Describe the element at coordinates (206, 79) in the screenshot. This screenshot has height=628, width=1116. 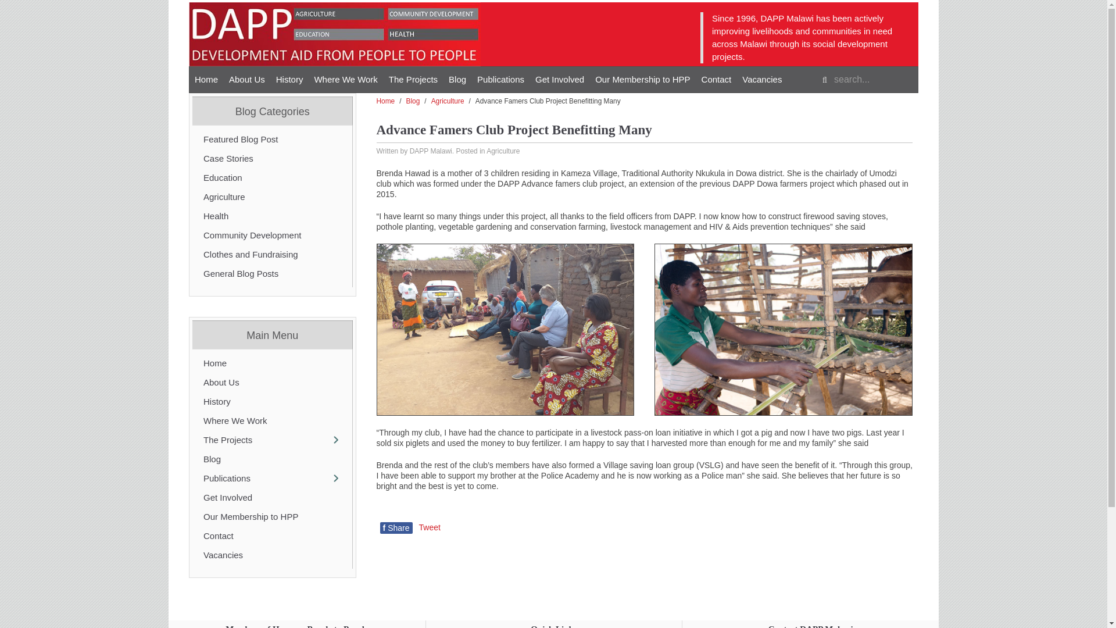
I see `Home` at that location.